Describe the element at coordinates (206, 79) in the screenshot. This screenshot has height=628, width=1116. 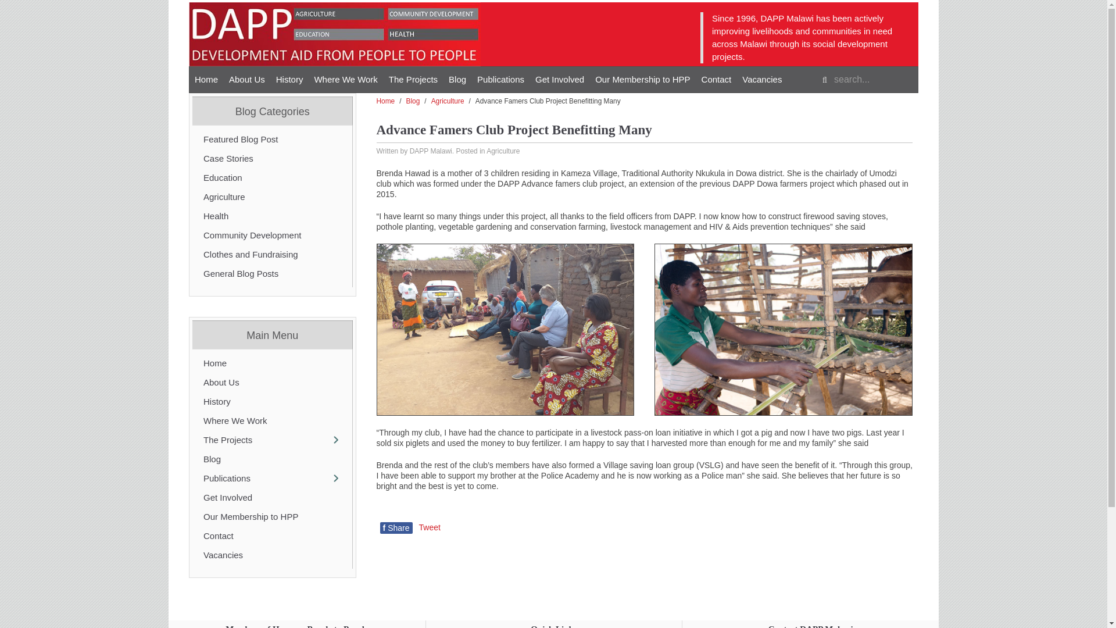
I see `Home` at that location.